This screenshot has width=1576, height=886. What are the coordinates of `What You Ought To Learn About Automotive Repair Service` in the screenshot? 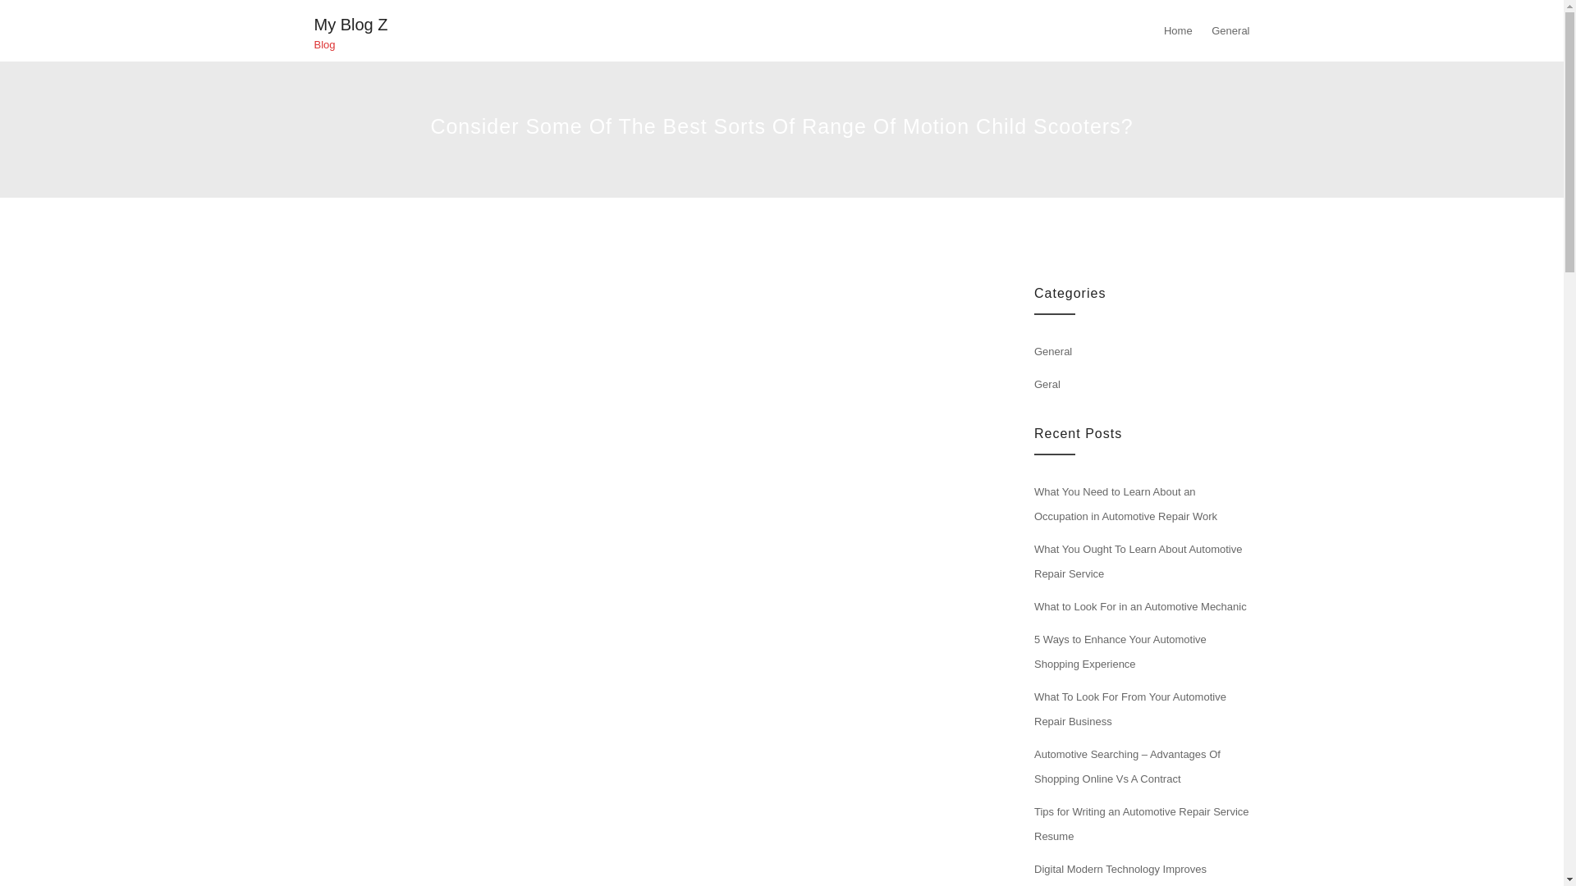 It's located at (1138, 561).